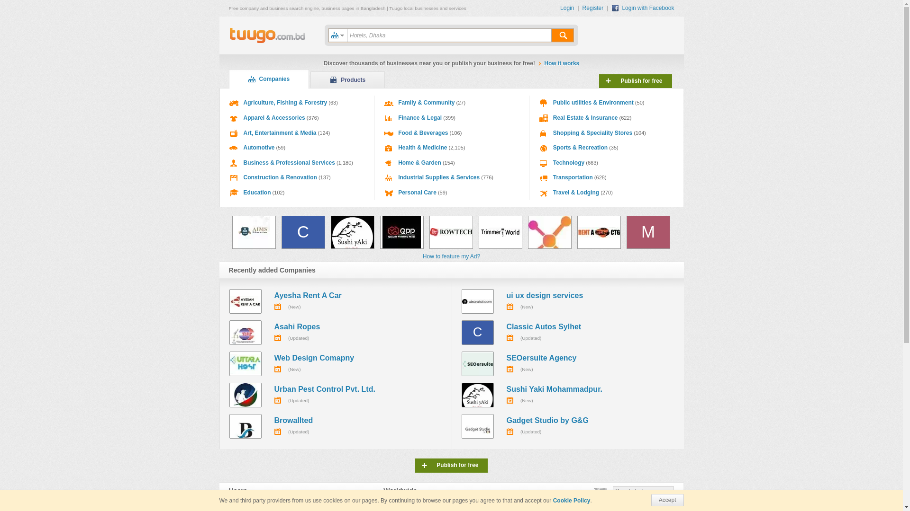  Describe the element at coordinates (572, 501) in the screenshot. I see `Cookie Policy` at that location.